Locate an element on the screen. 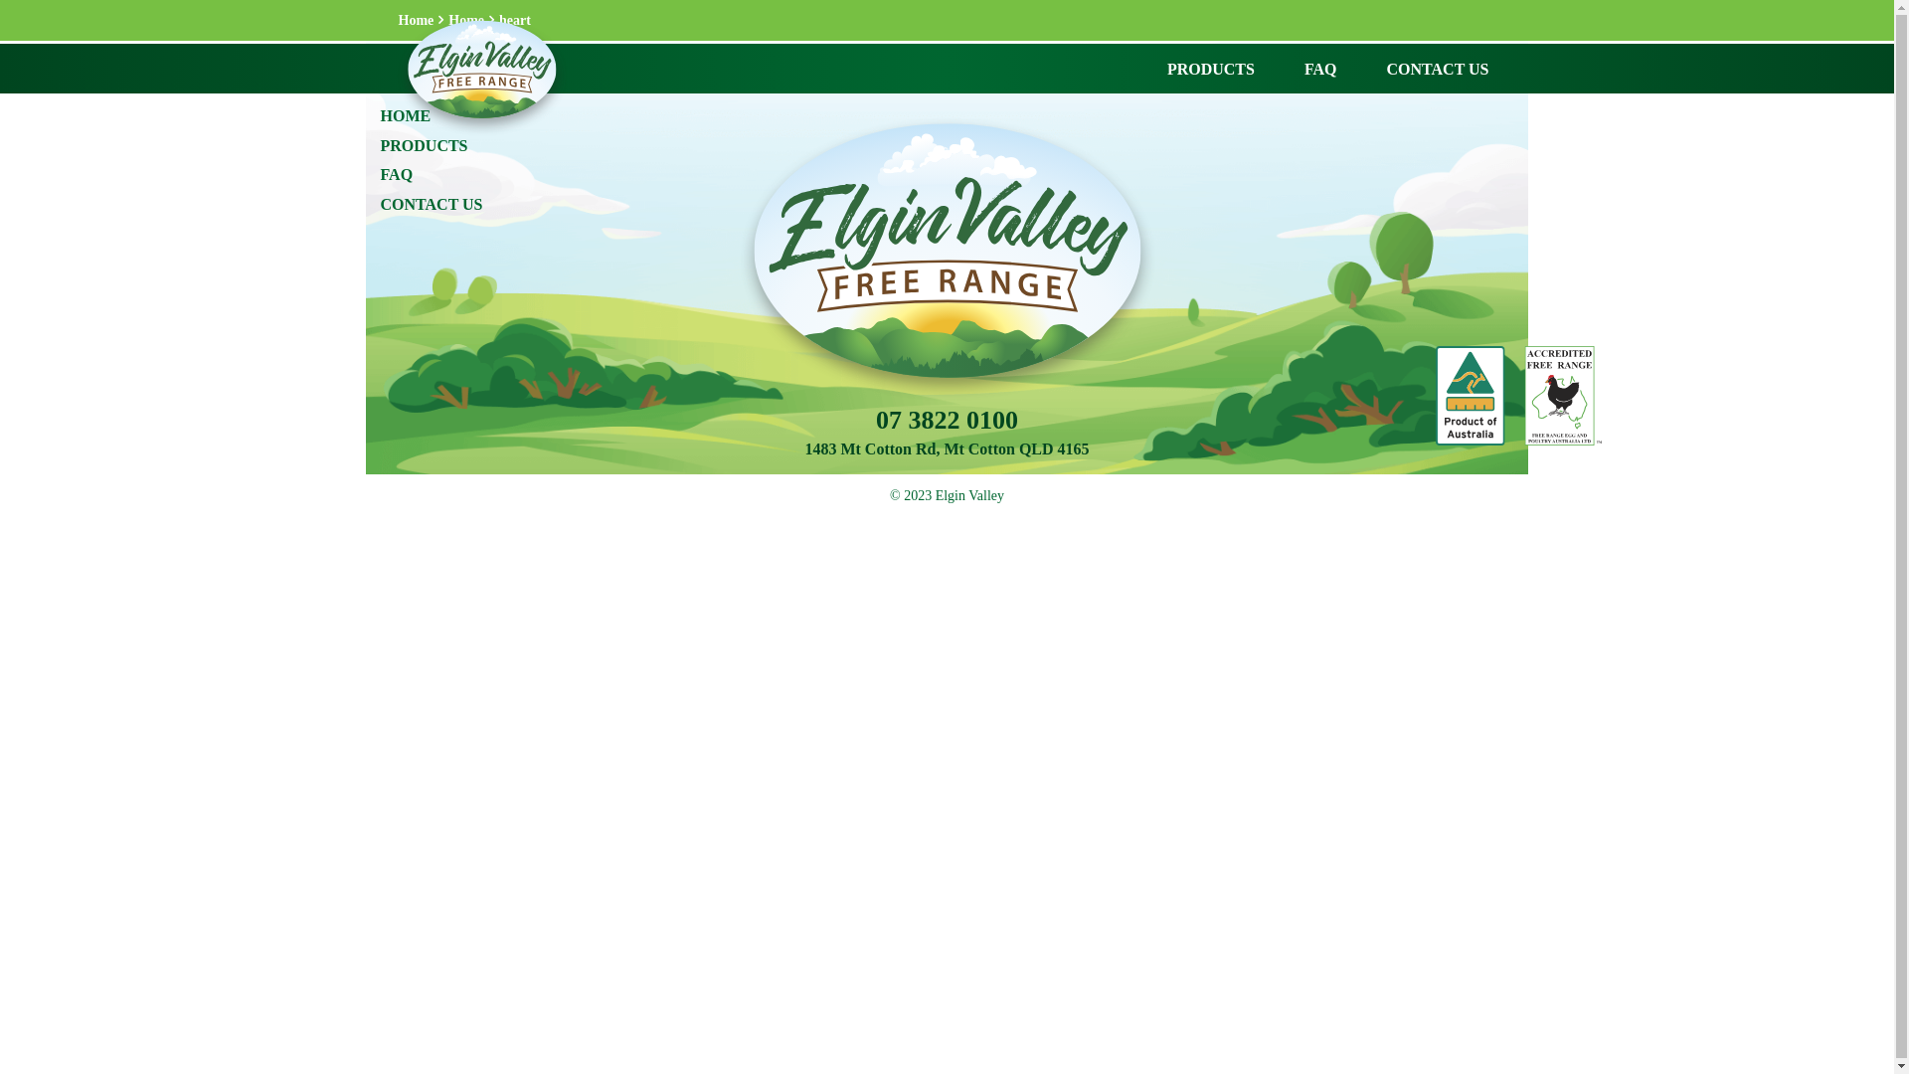 This screenshot has height=1074, width=1909. 07 3822 0100 is located at coordinates (947, 420).